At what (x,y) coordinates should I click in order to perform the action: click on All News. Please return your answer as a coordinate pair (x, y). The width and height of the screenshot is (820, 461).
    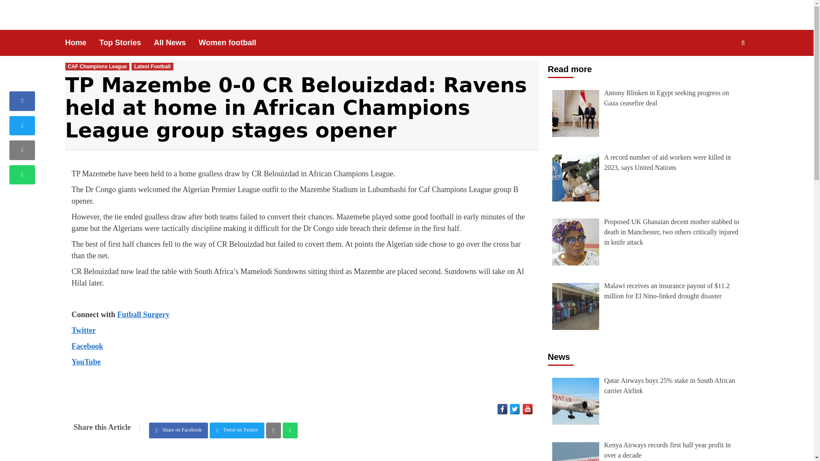
    Looking at the image, I should click on (176, 43).